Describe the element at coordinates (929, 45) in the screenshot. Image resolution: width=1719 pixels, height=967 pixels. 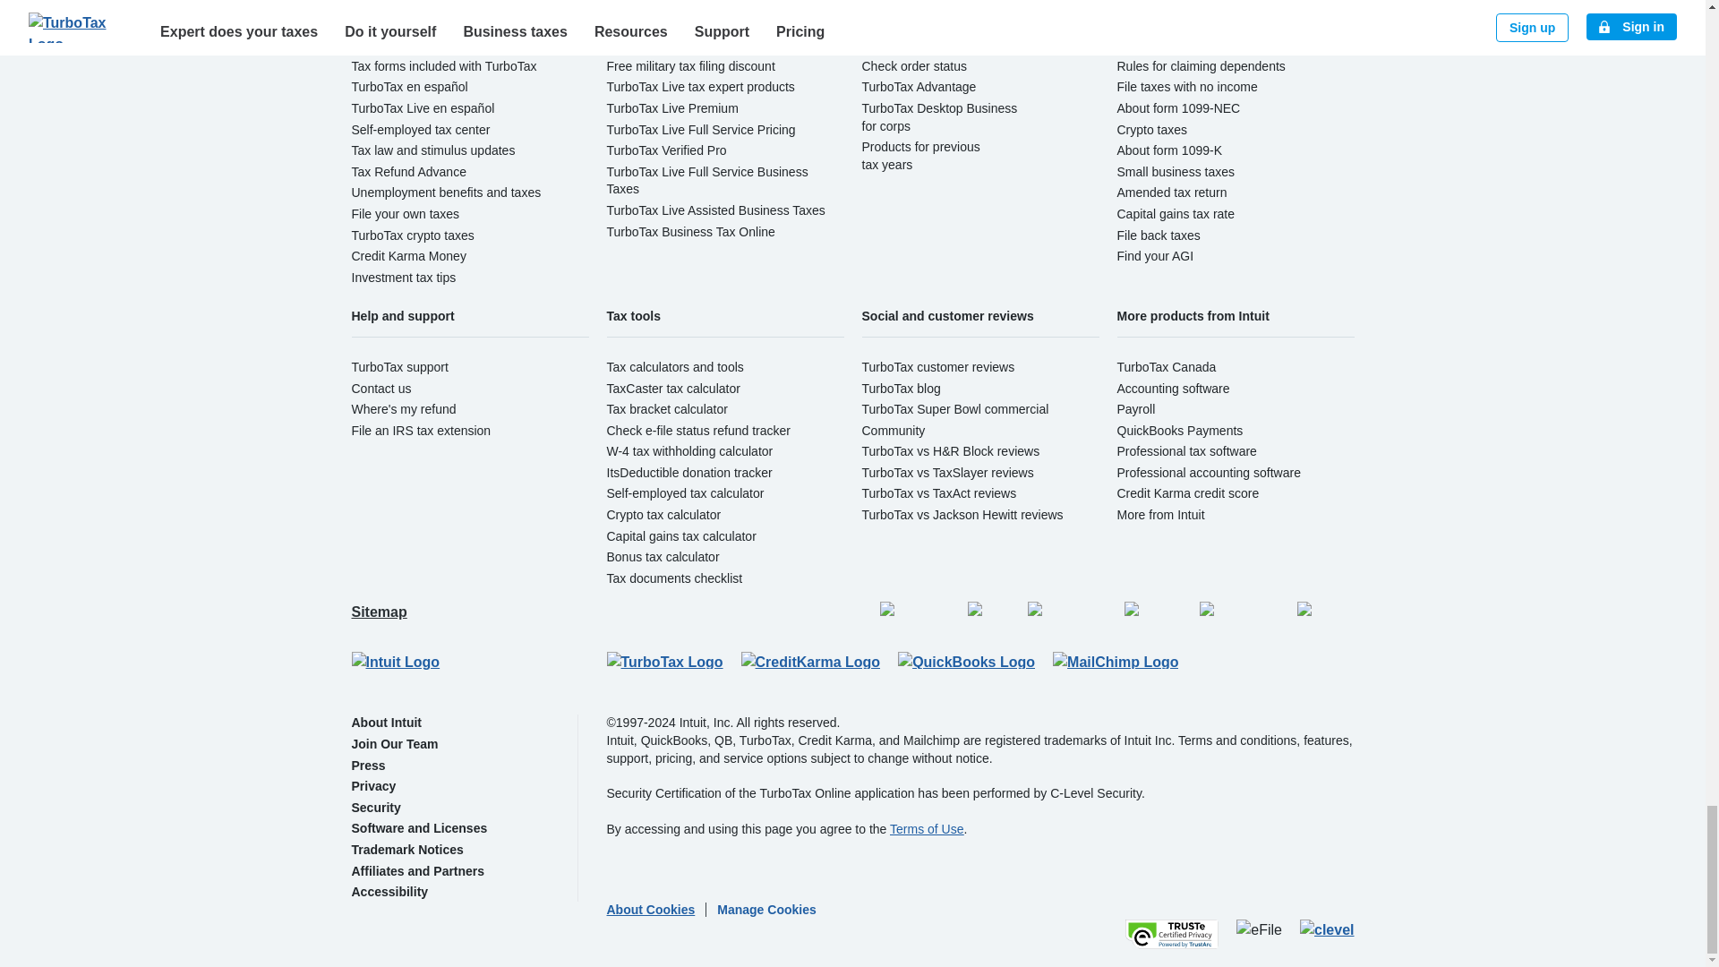
I see `Install TurboTax Desktop` at that location.